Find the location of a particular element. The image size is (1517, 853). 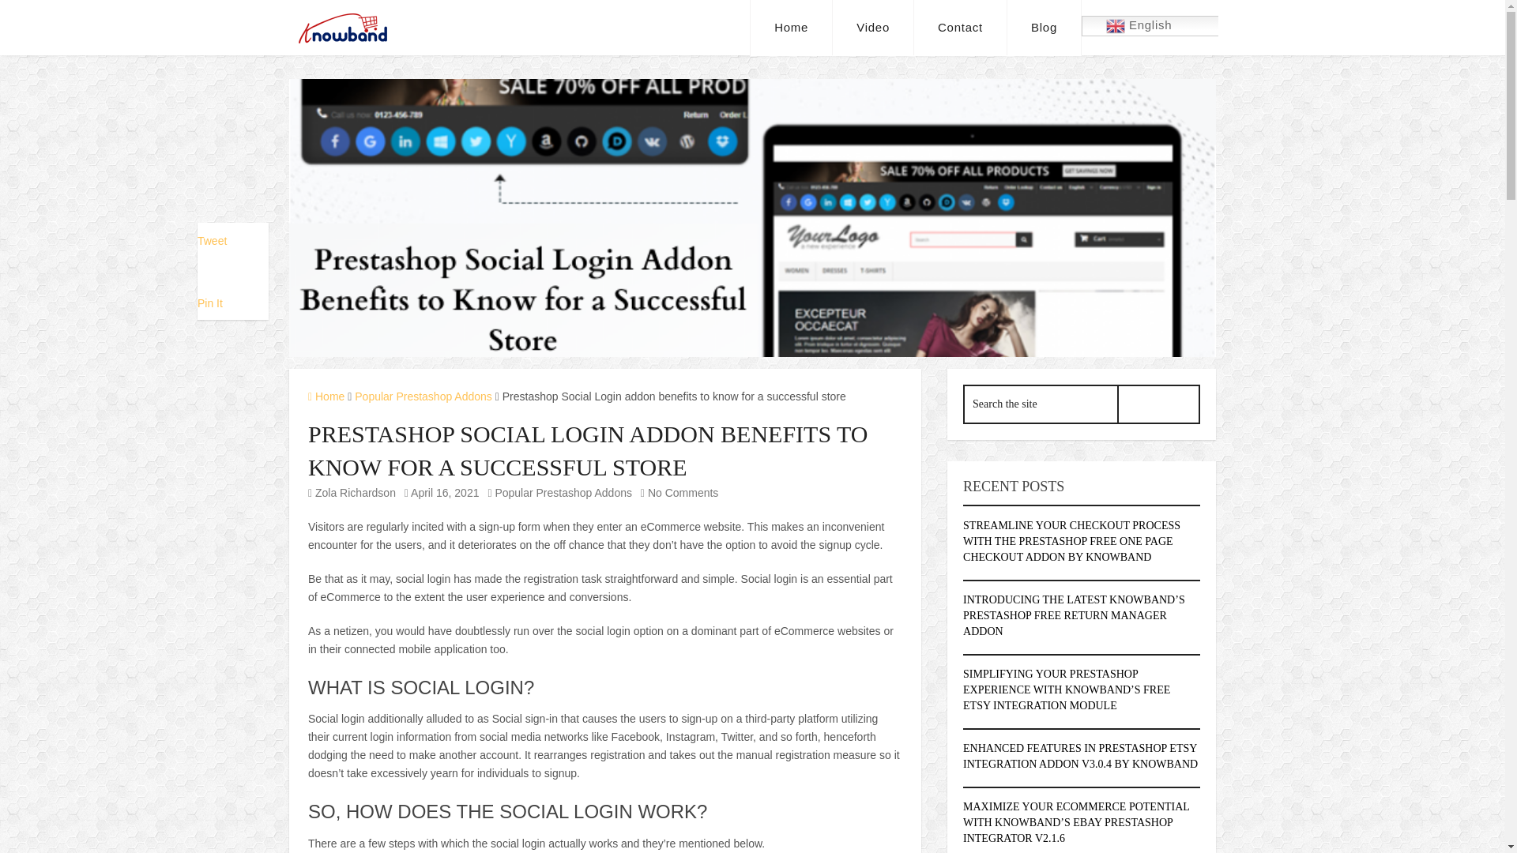

Contact is located at coordinates (961, 28).